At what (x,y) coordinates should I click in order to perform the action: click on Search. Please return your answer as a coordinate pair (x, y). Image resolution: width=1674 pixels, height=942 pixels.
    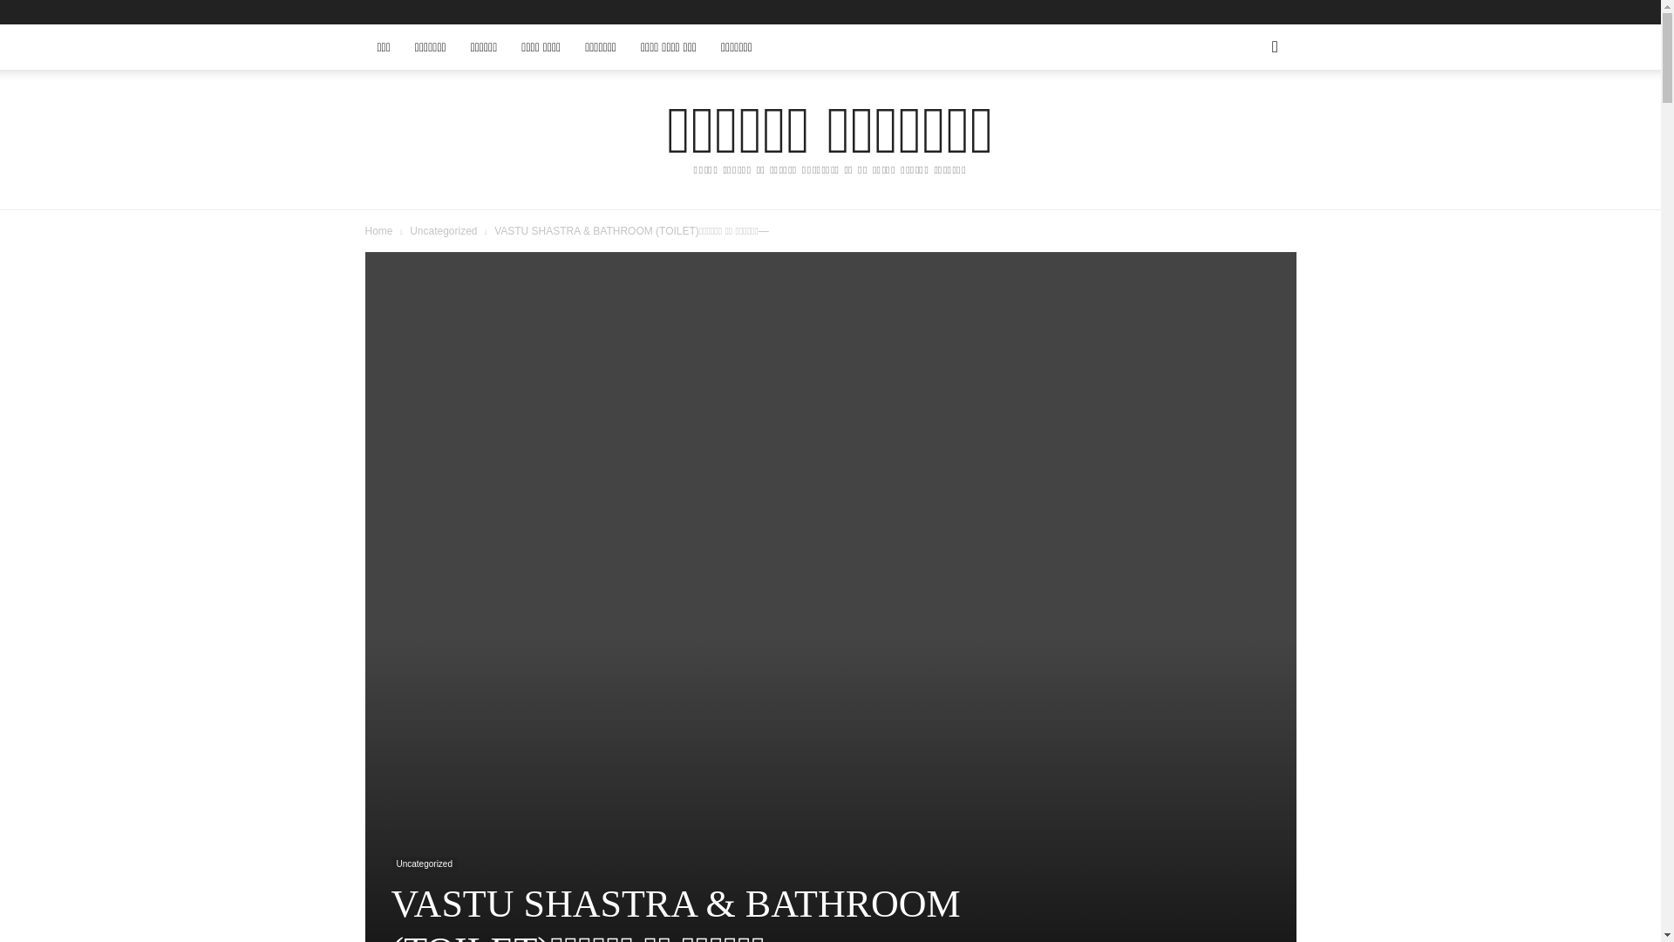
    Looking at the image, I should click on (1247, 119).